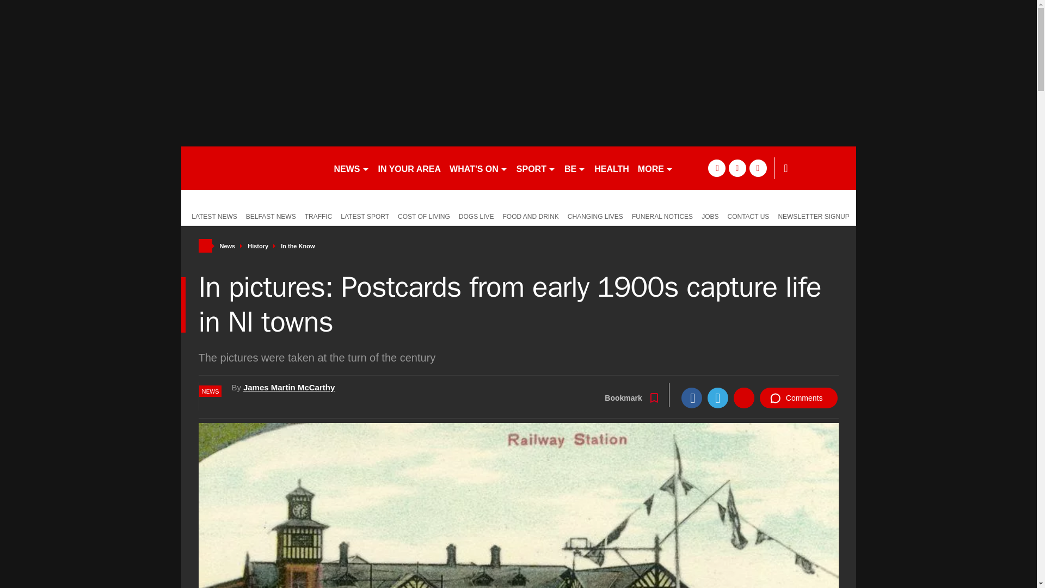 The width and height of the screenshot is (1045, 588). What do you see at coordinates (536, 168) in the screenshot?
I see `SPORT` at bounding box center [536, 168].